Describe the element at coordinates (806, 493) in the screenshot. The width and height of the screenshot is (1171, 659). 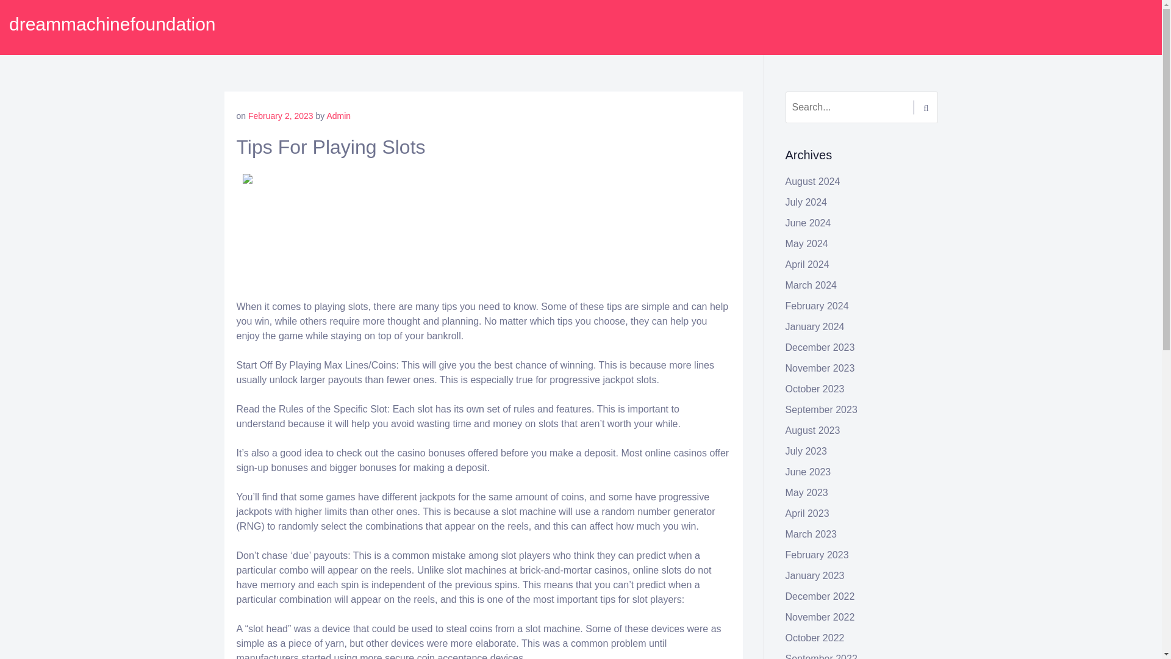
I see `May 2023` at that location.